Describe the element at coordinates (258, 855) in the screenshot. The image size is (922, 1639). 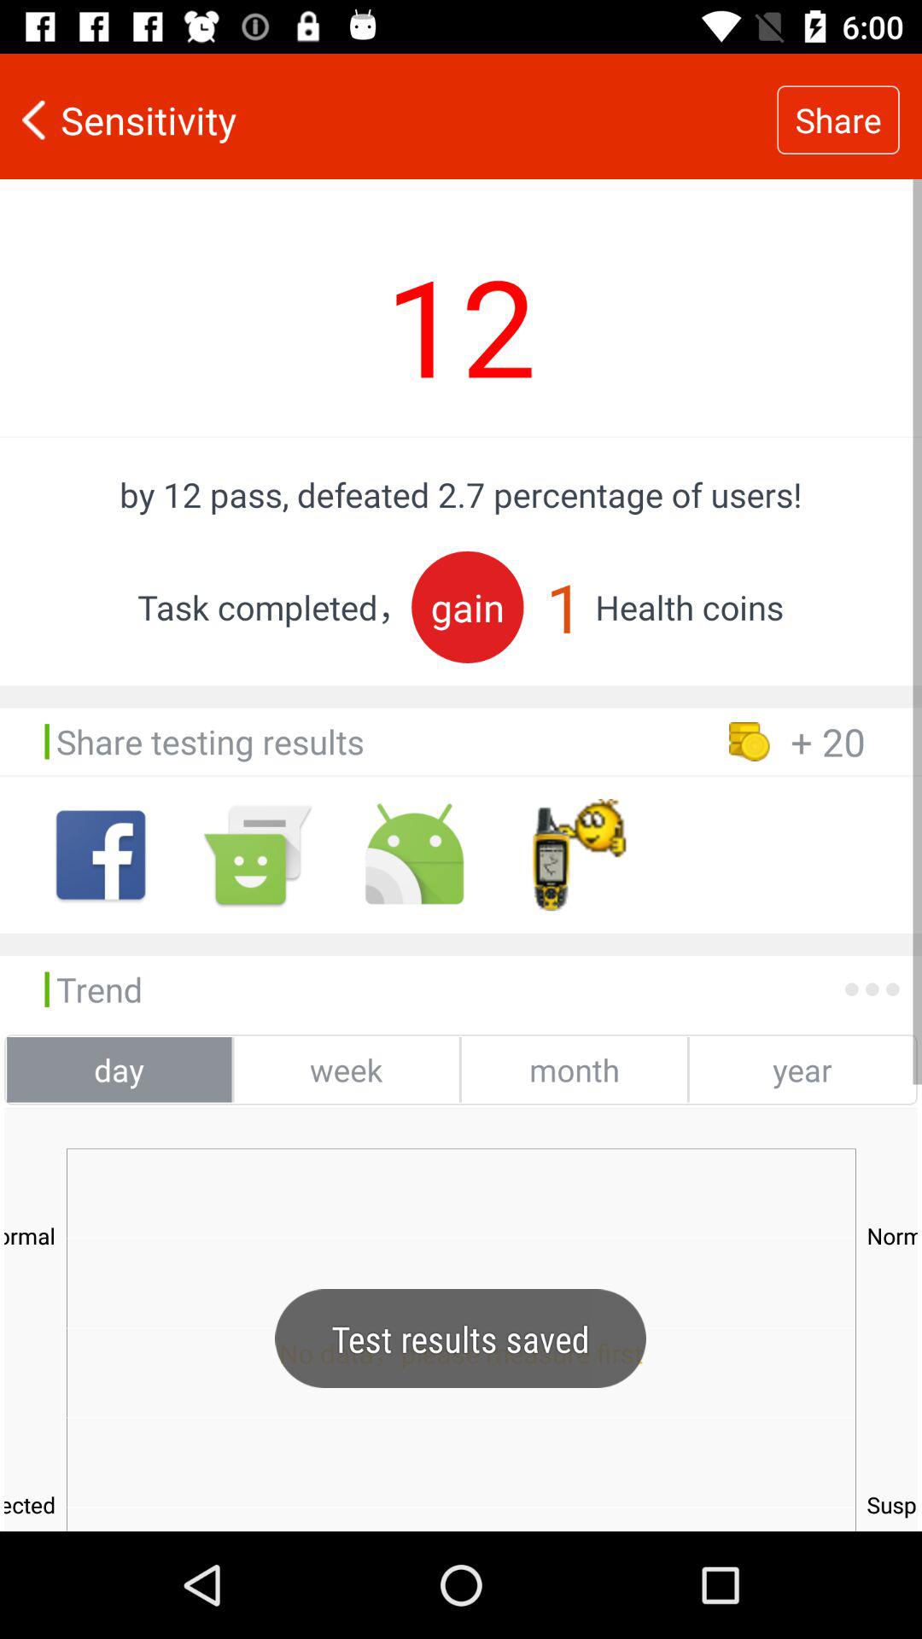
I see `shows smile icon` at that location.